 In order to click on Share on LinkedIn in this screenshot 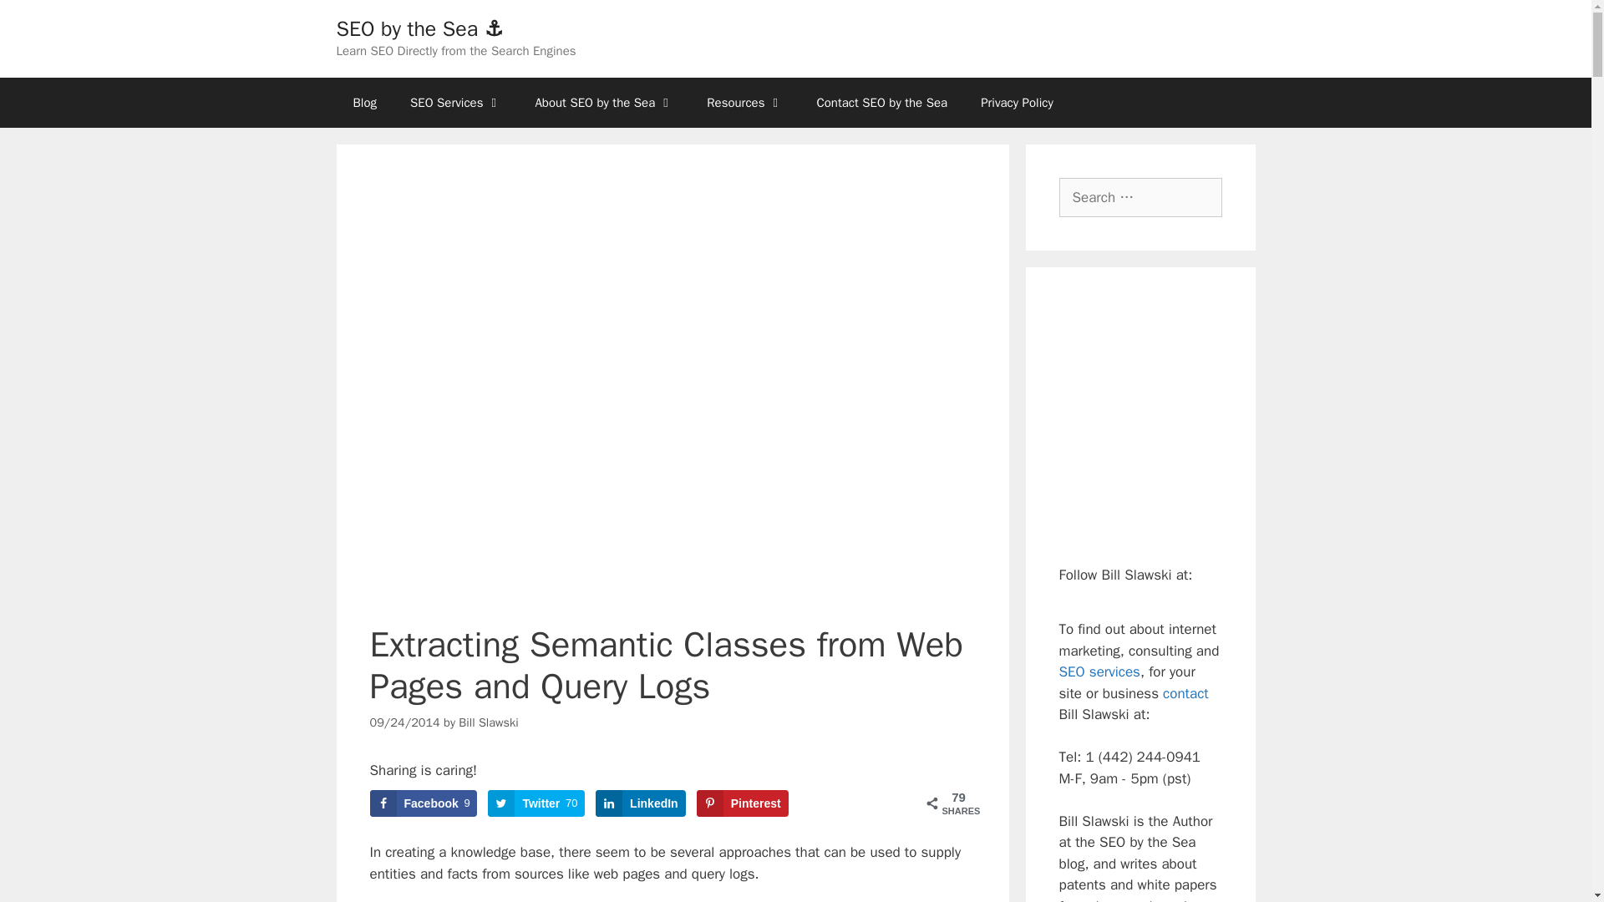, I will do `click(536, 803)`.